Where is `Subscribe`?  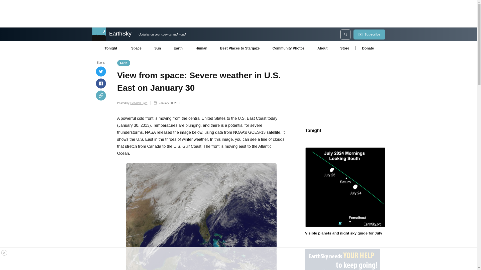 Subscribe is located at coordinates (369, 34).